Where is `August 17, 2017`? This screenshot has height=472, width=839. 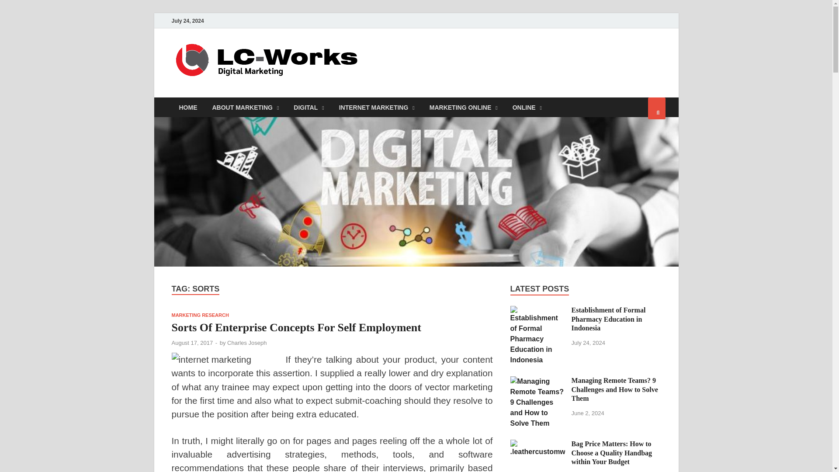 August 17, 2017 is located at coordinates (192, 343).